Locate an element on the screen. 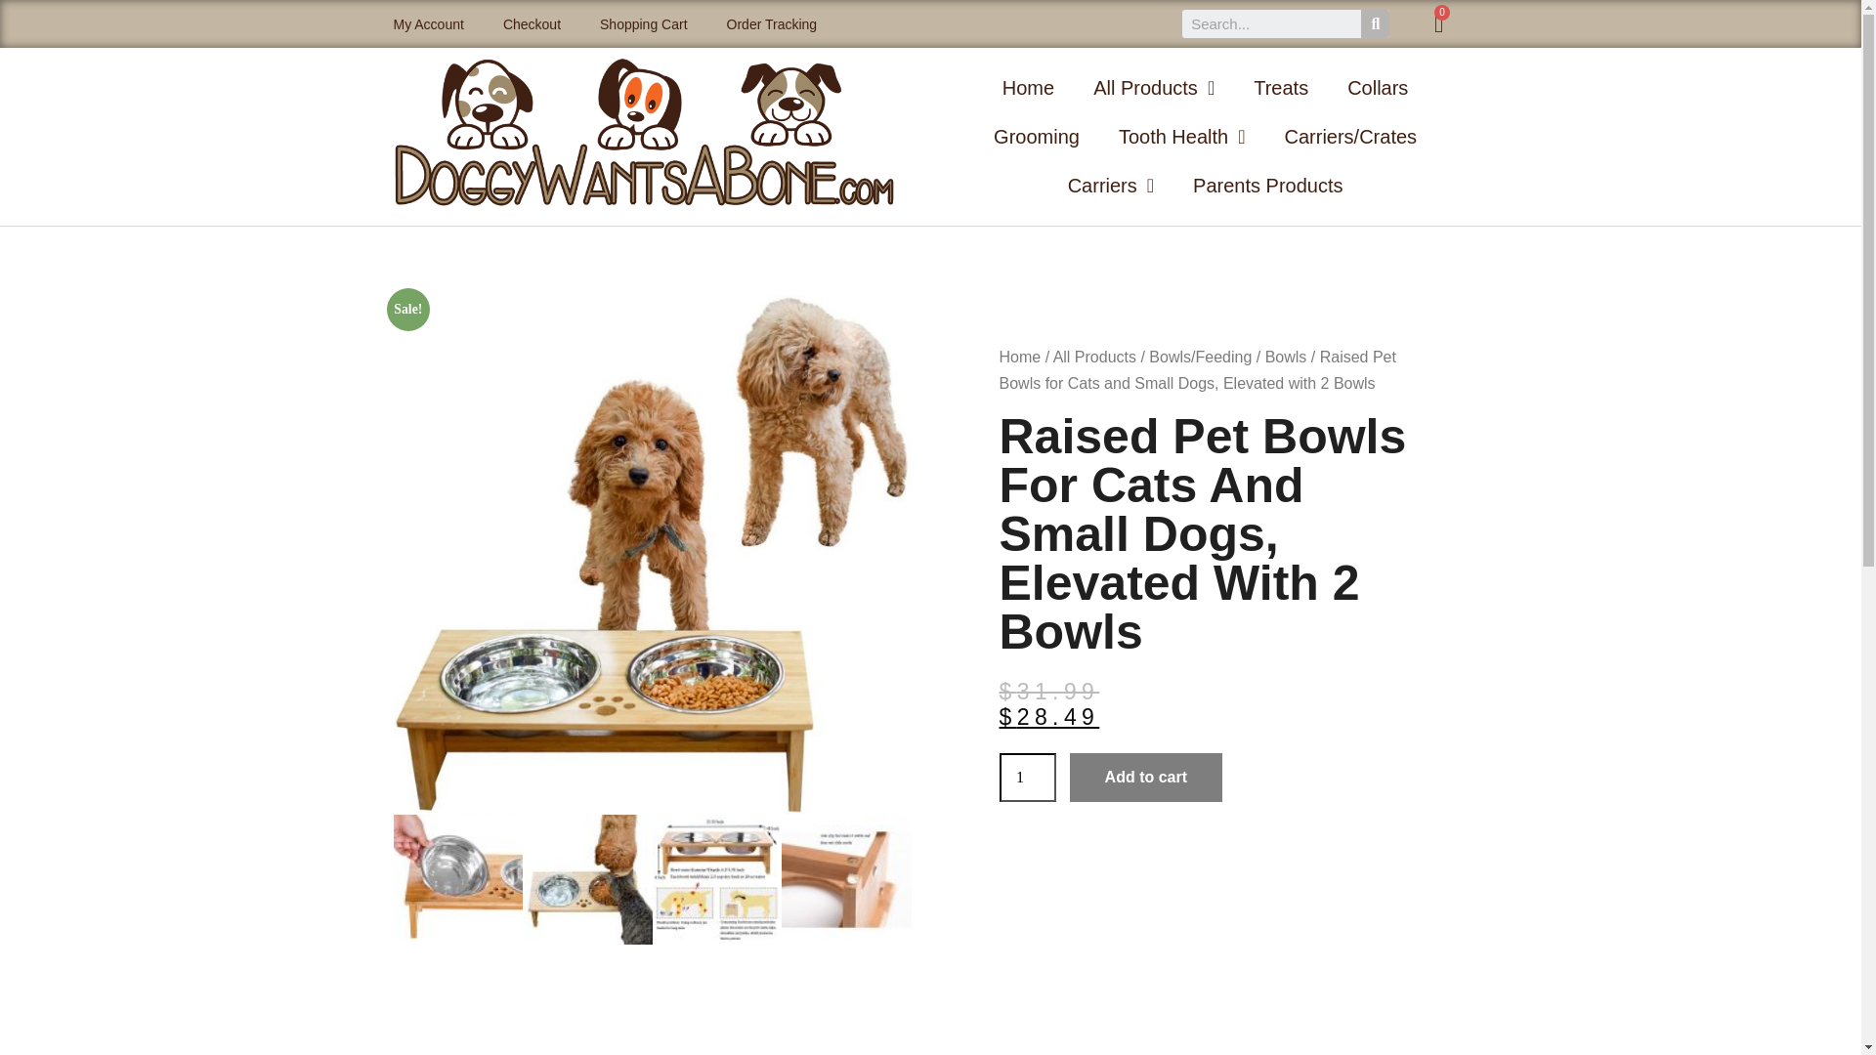  1 is located at coordinates (1026, 778).